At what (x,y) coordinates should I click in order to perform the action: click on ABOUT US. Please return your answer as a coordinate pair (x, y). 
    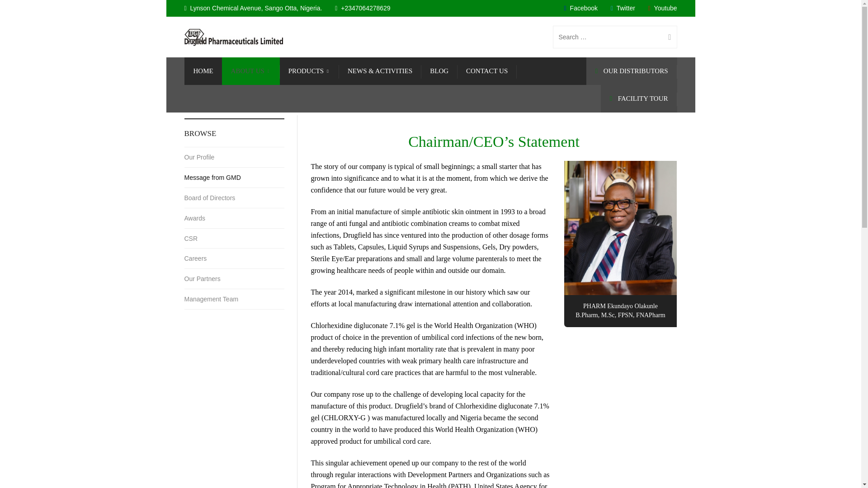
    Looking at the image, I should click on (250, 71).